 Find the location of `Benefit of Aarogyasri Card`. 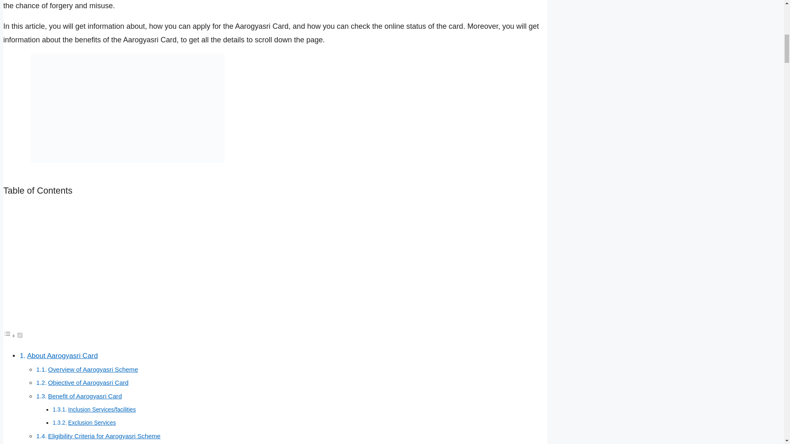

Benefit of Aarogyasri Card is located at coordinates (85, 396).